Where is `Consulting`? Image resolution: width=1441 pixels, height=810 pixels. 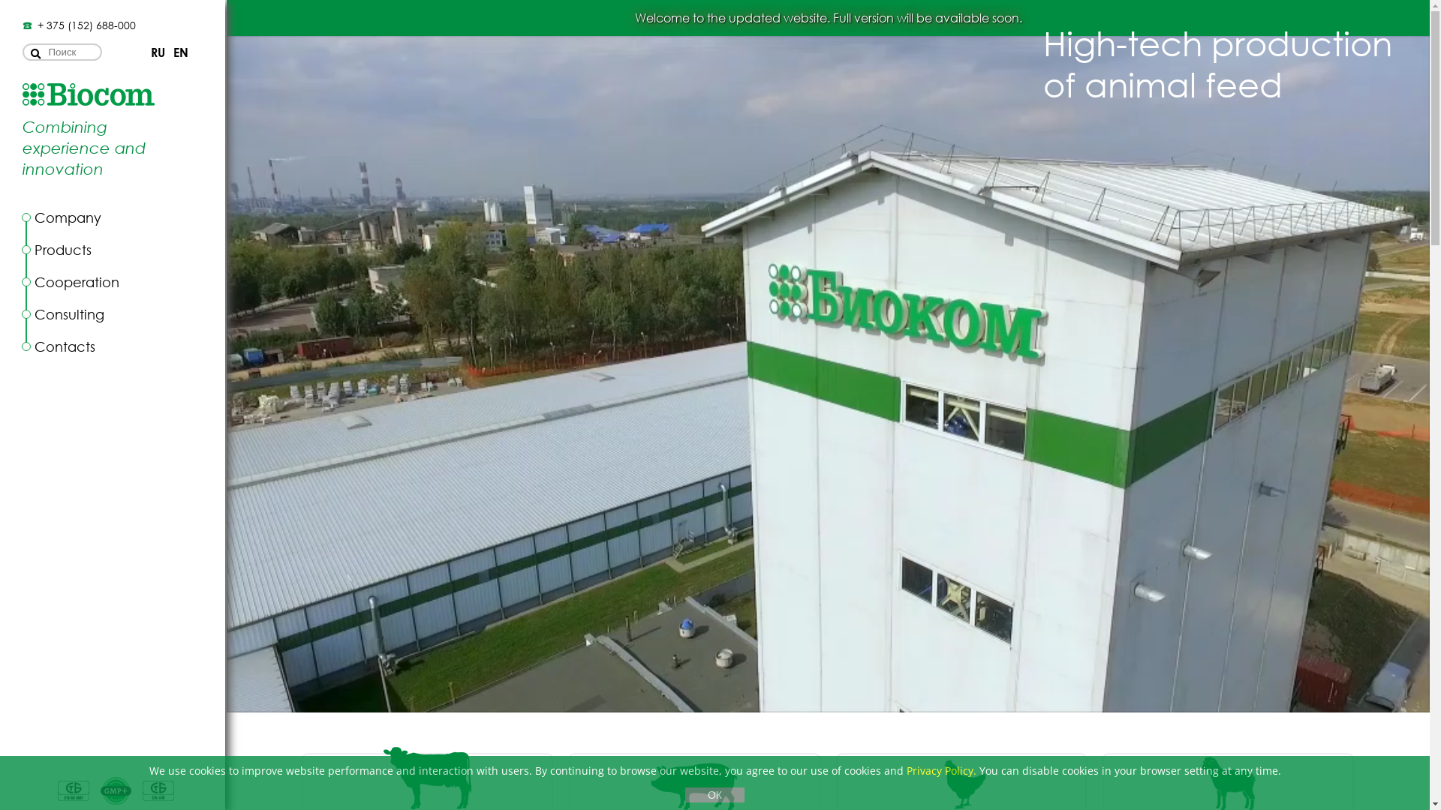 Consulting is located at coordinates (66, 315).